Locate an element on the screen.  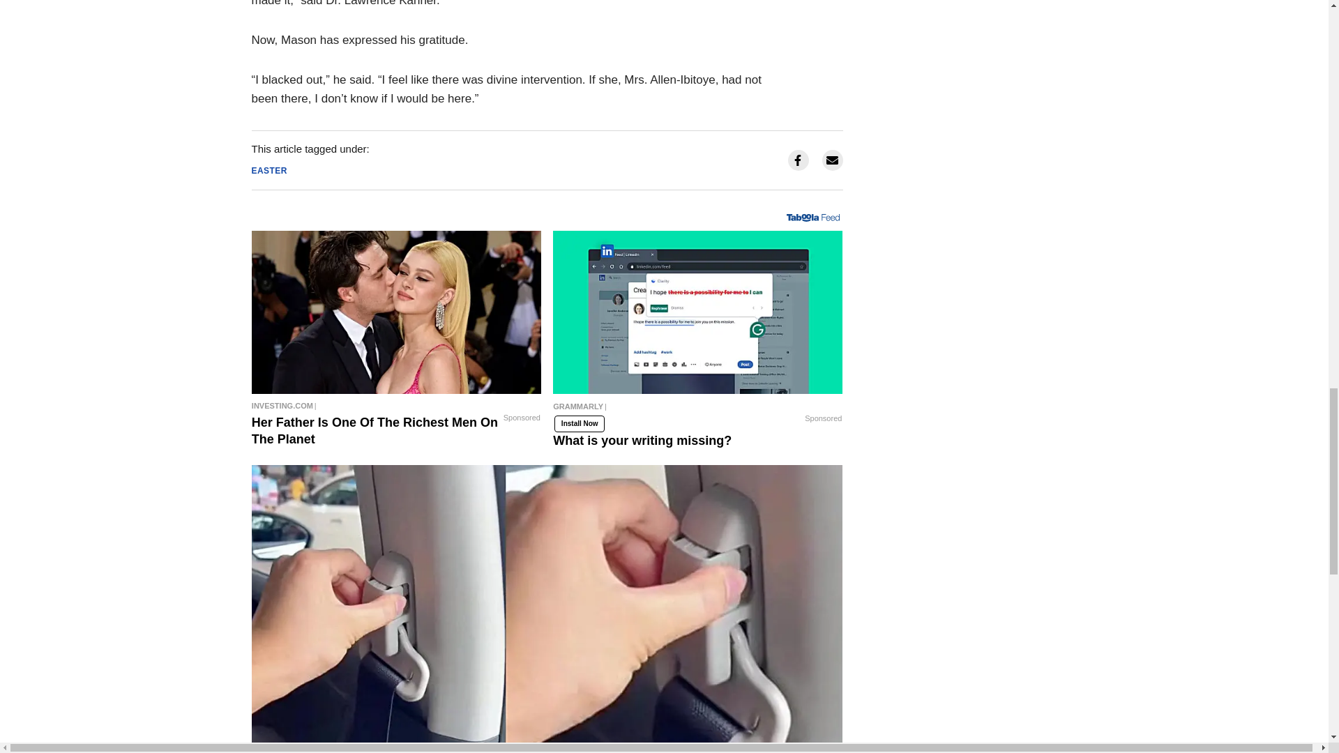
What is your writing missing? is located at coordinates (697, 312).